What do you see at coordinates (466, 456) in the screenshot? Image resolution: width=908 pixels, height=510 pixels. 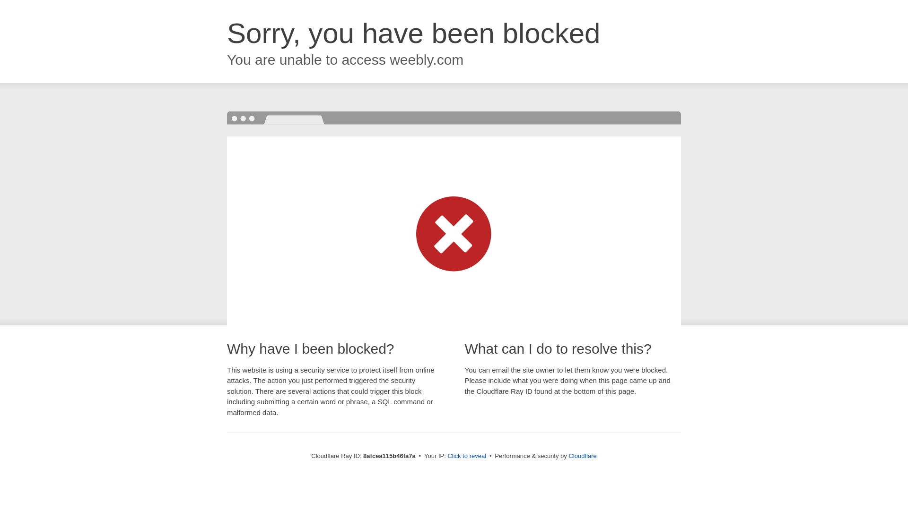 I see `Click to reveal` at bounding box center [466, 456].